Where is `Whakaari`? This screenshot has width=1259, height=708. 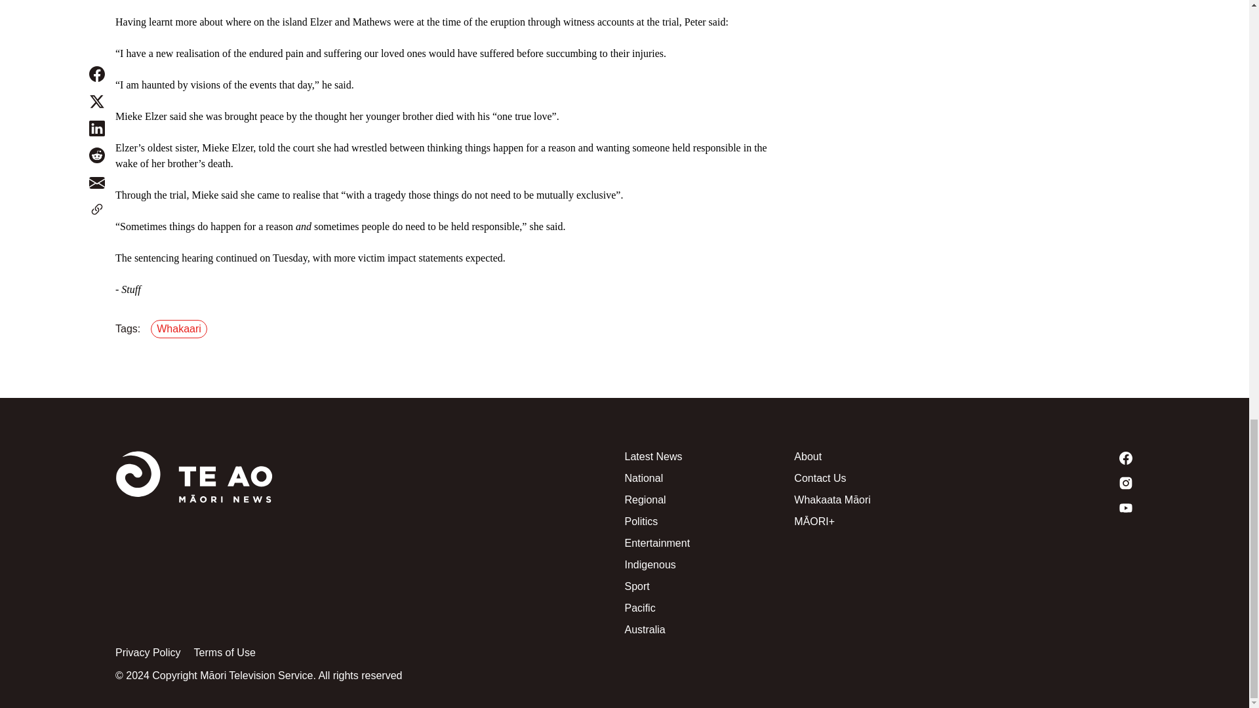 Whakaari is located at coordinates (182, 329).